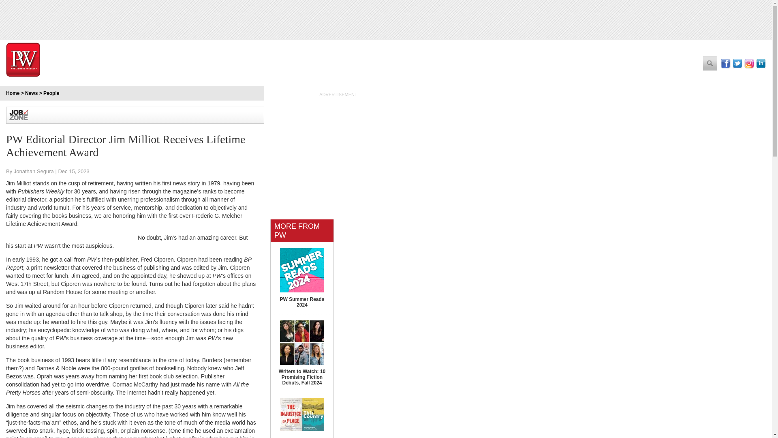  Describe the element at coordinates (710, 63) in the screenshot. I see `submit` at that location.